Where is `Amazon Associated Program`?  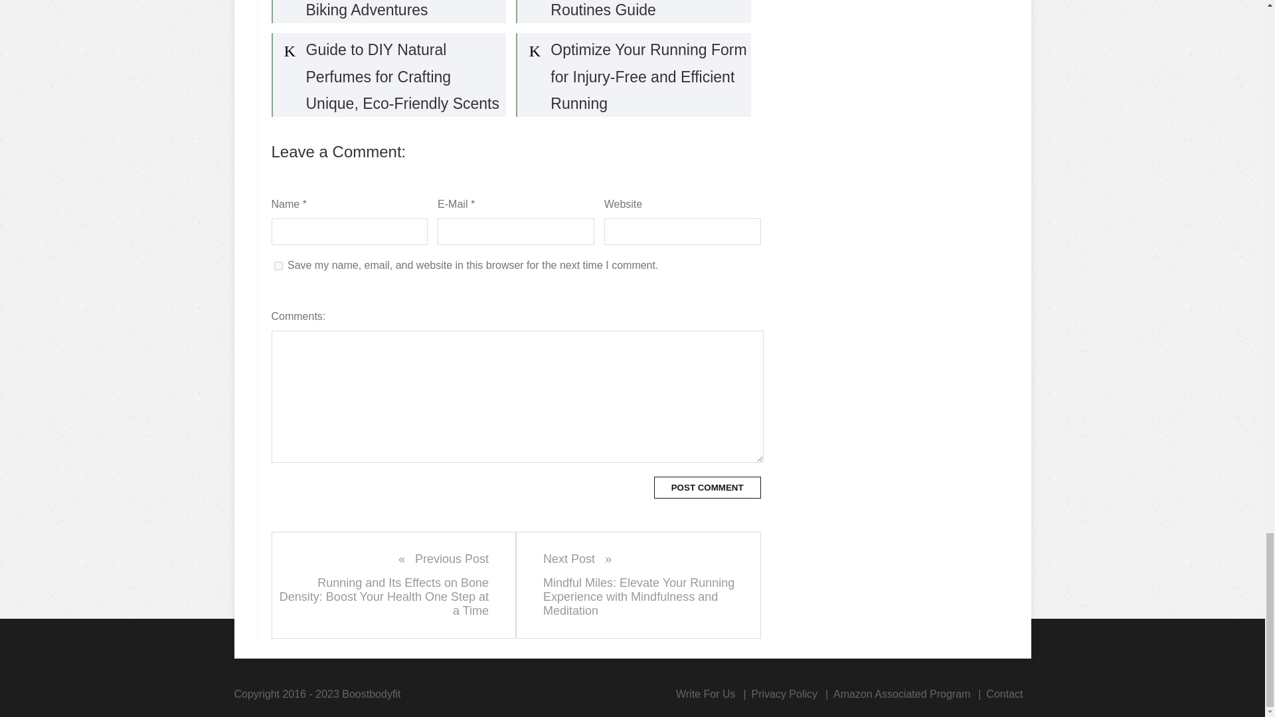 Amazon Associated Program is located at coordinates (902, 694).